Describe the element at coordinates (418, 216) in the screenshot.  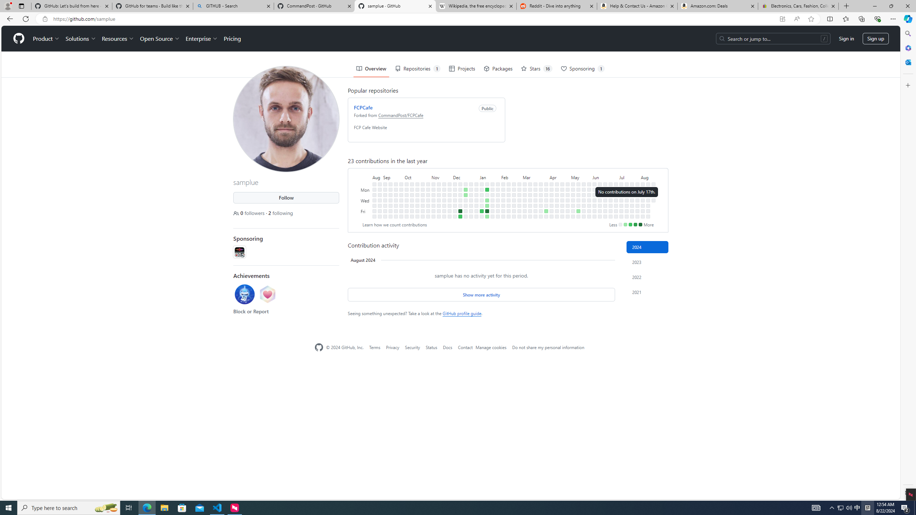
I see `No contributions on October 21st.` at that location.